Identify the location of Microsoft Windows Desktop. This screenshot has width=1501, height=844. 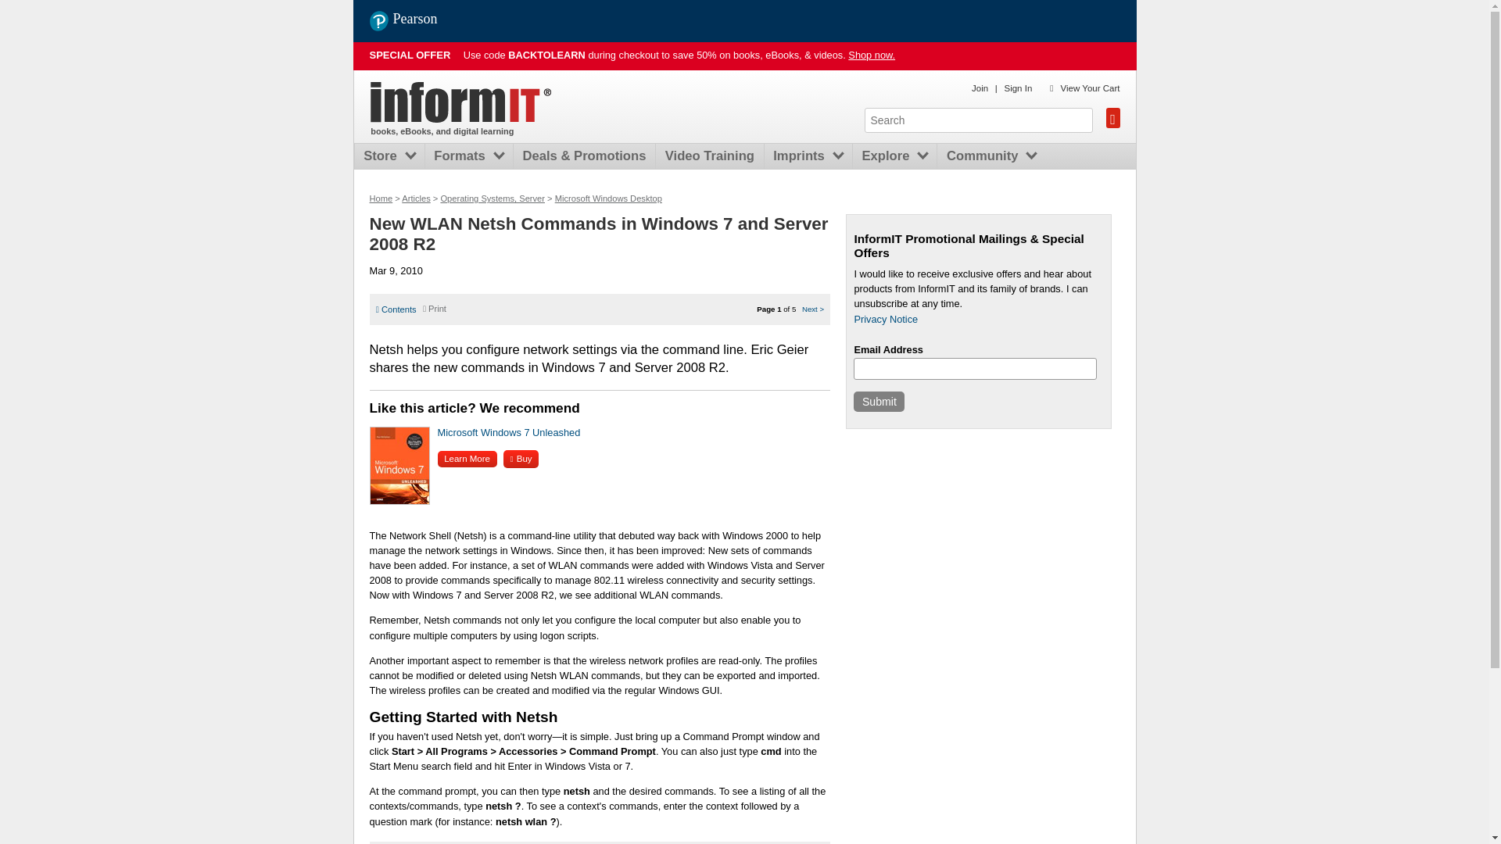
(608, 198).